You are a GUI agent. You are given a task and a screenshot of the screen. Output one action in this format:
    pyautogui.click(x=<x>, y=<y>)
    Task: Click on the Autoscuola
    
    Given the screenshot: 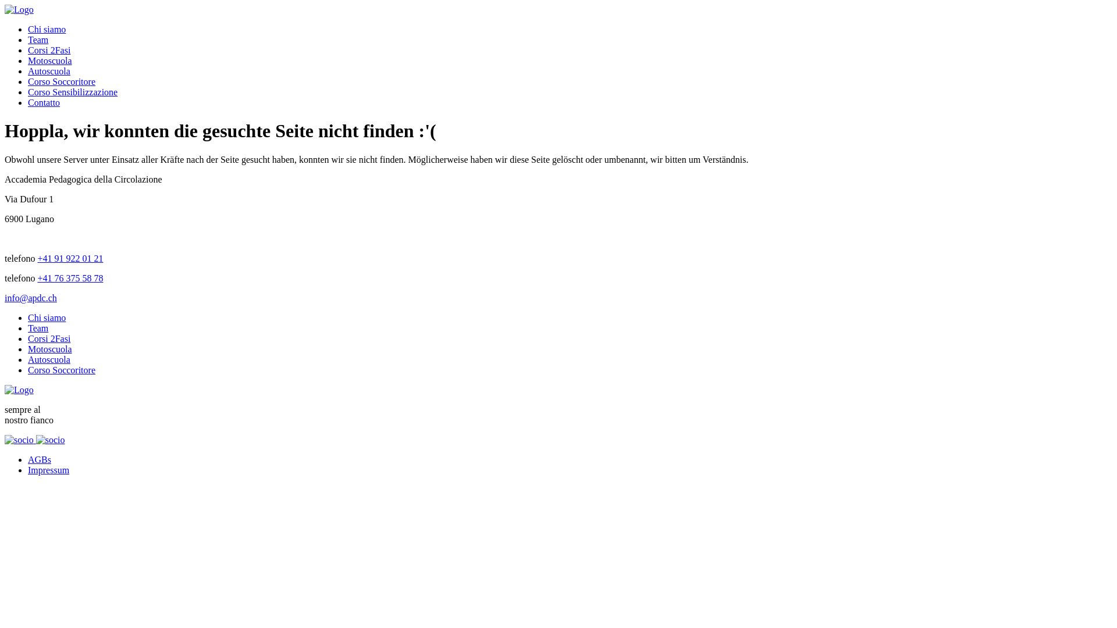 What is the action you would take?
    pyautogui.click(x=49, y=359)
    